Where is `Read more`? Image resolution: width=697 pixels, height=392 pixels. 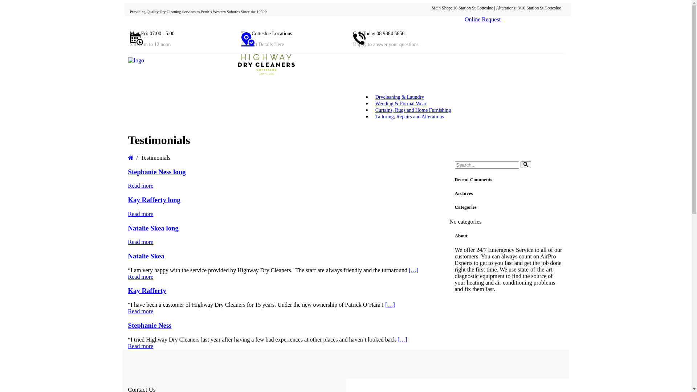
Read more is located at coordinates (140, 311).